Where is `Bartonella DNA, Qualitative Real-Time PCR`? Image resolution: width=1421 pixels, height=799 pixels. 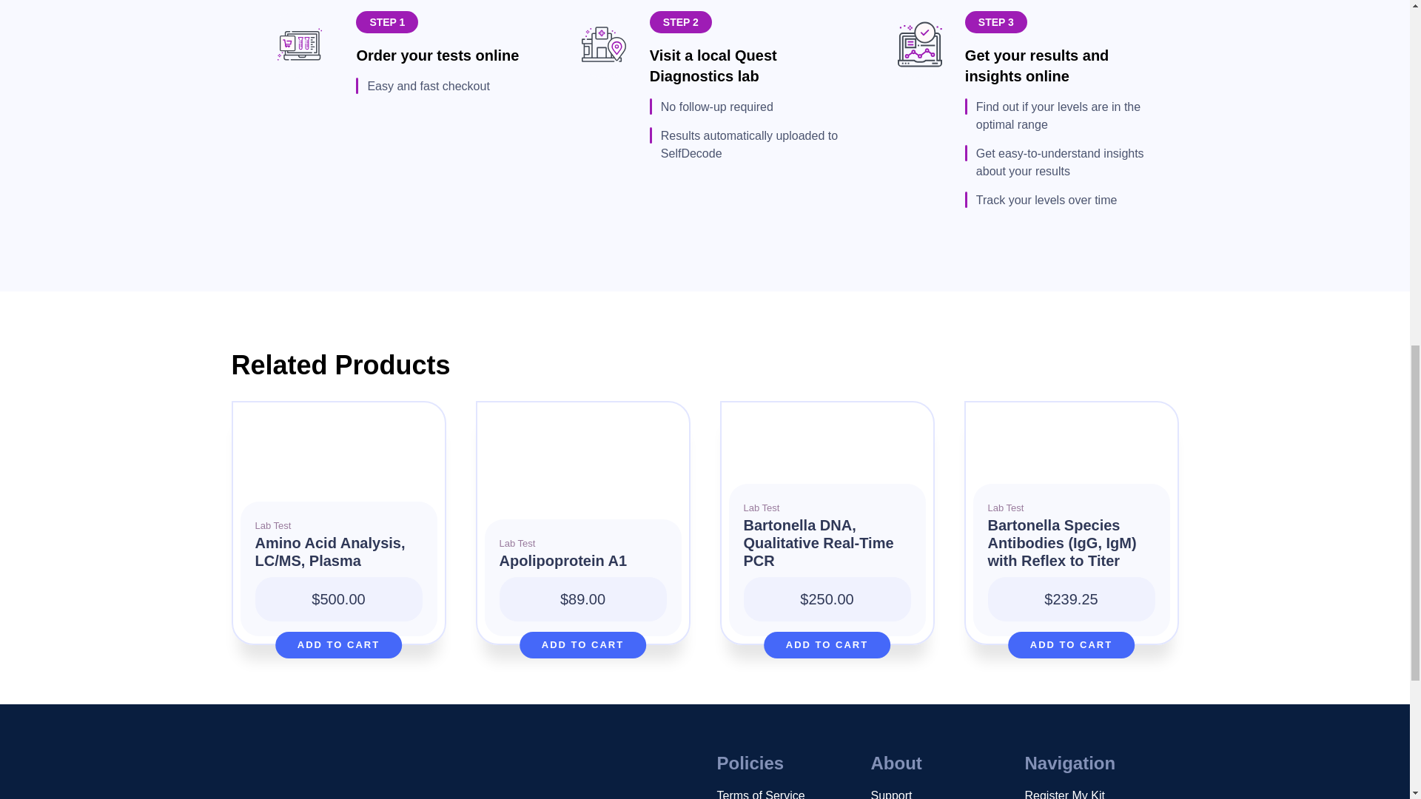 Bartonella DNA, Qualitative Real-Time PCR is located at coordinates (827, 550).